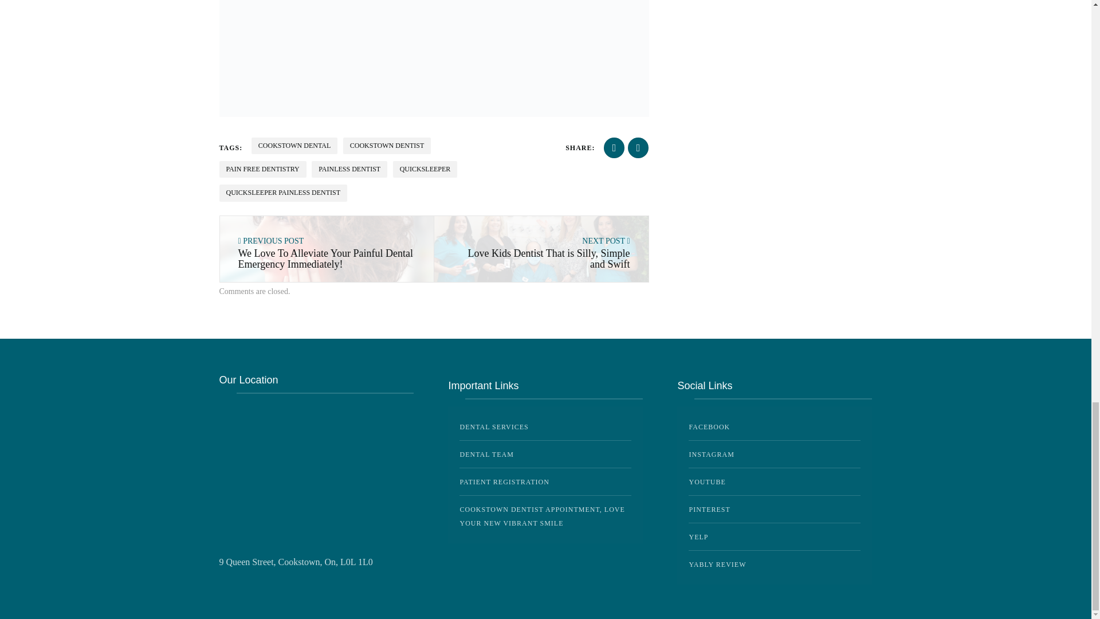 The image size is (1100, 619). I want to click on PAIN FREE DENTISTRY, so click(262, 169).